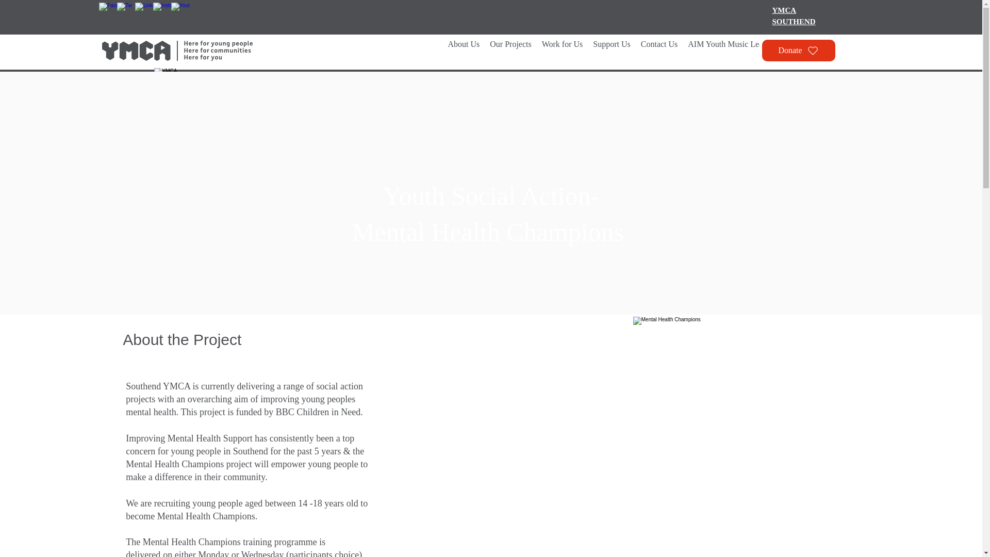 The image size is (990, 557). What do you see at coordinates (799, 50) in the screenshot?
I see `Donate` at bounding box center [799, 50].